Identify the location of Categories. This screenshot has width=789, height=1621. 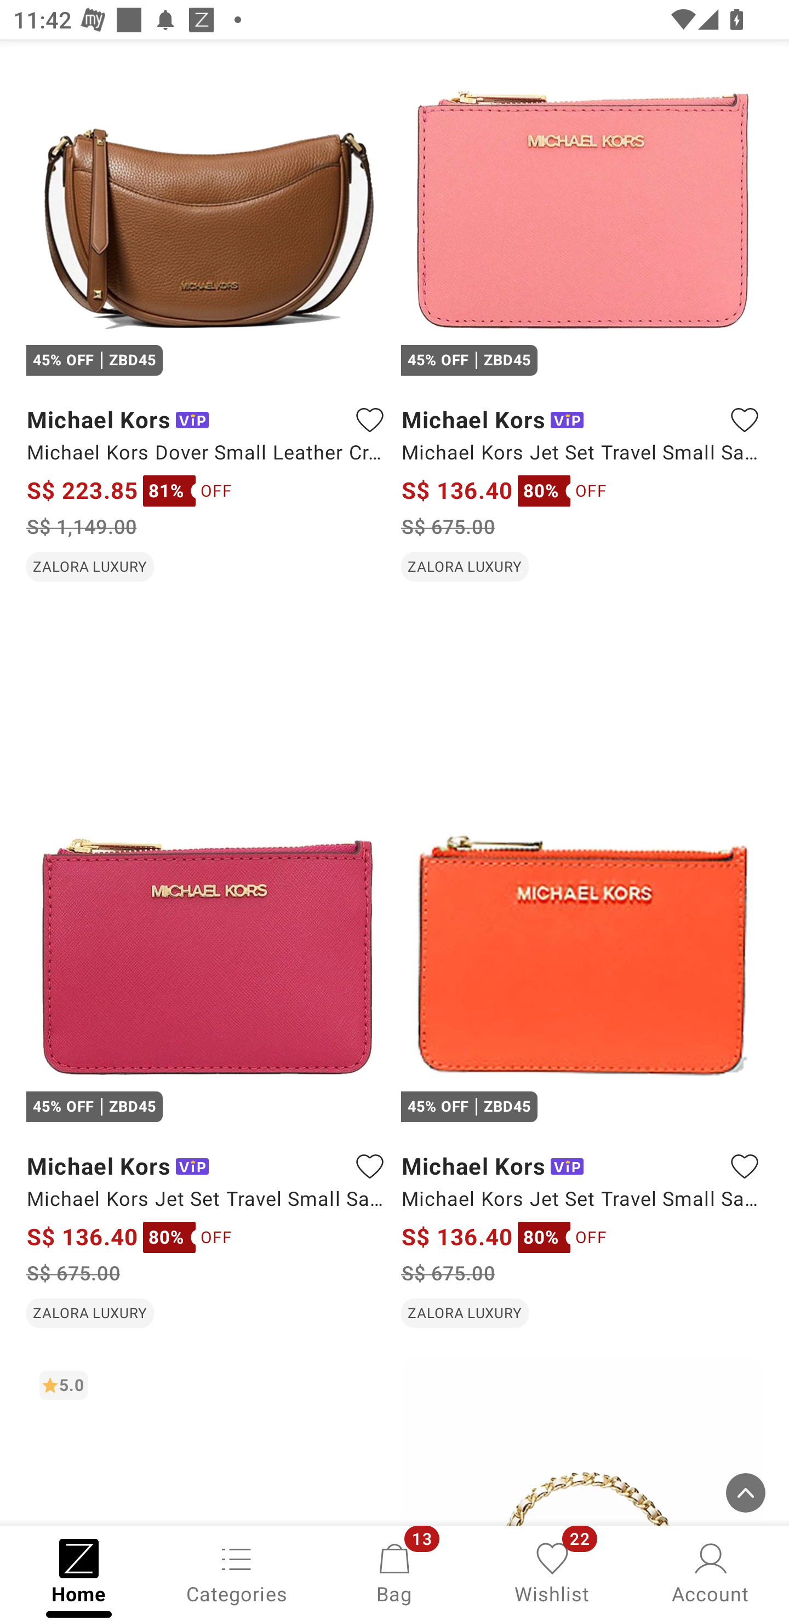
(237, 1572).